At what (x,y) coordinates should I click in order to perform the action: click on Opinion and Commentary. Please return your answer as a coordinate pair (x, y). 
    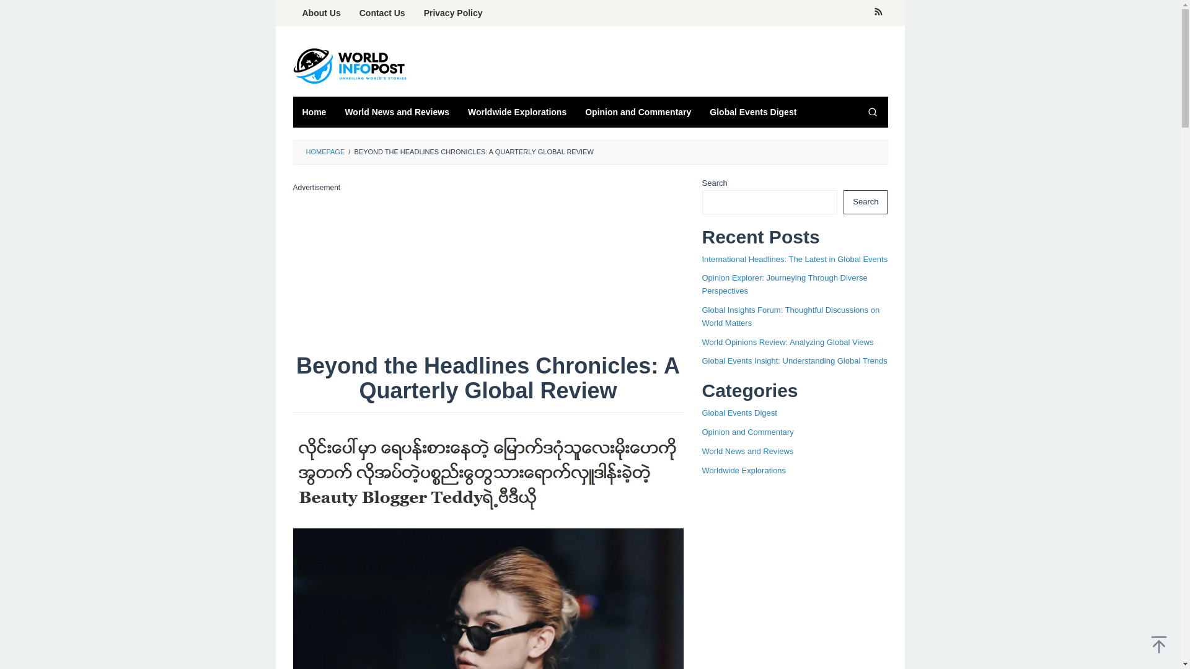
    Looking at the image, I should click on (638, 111).